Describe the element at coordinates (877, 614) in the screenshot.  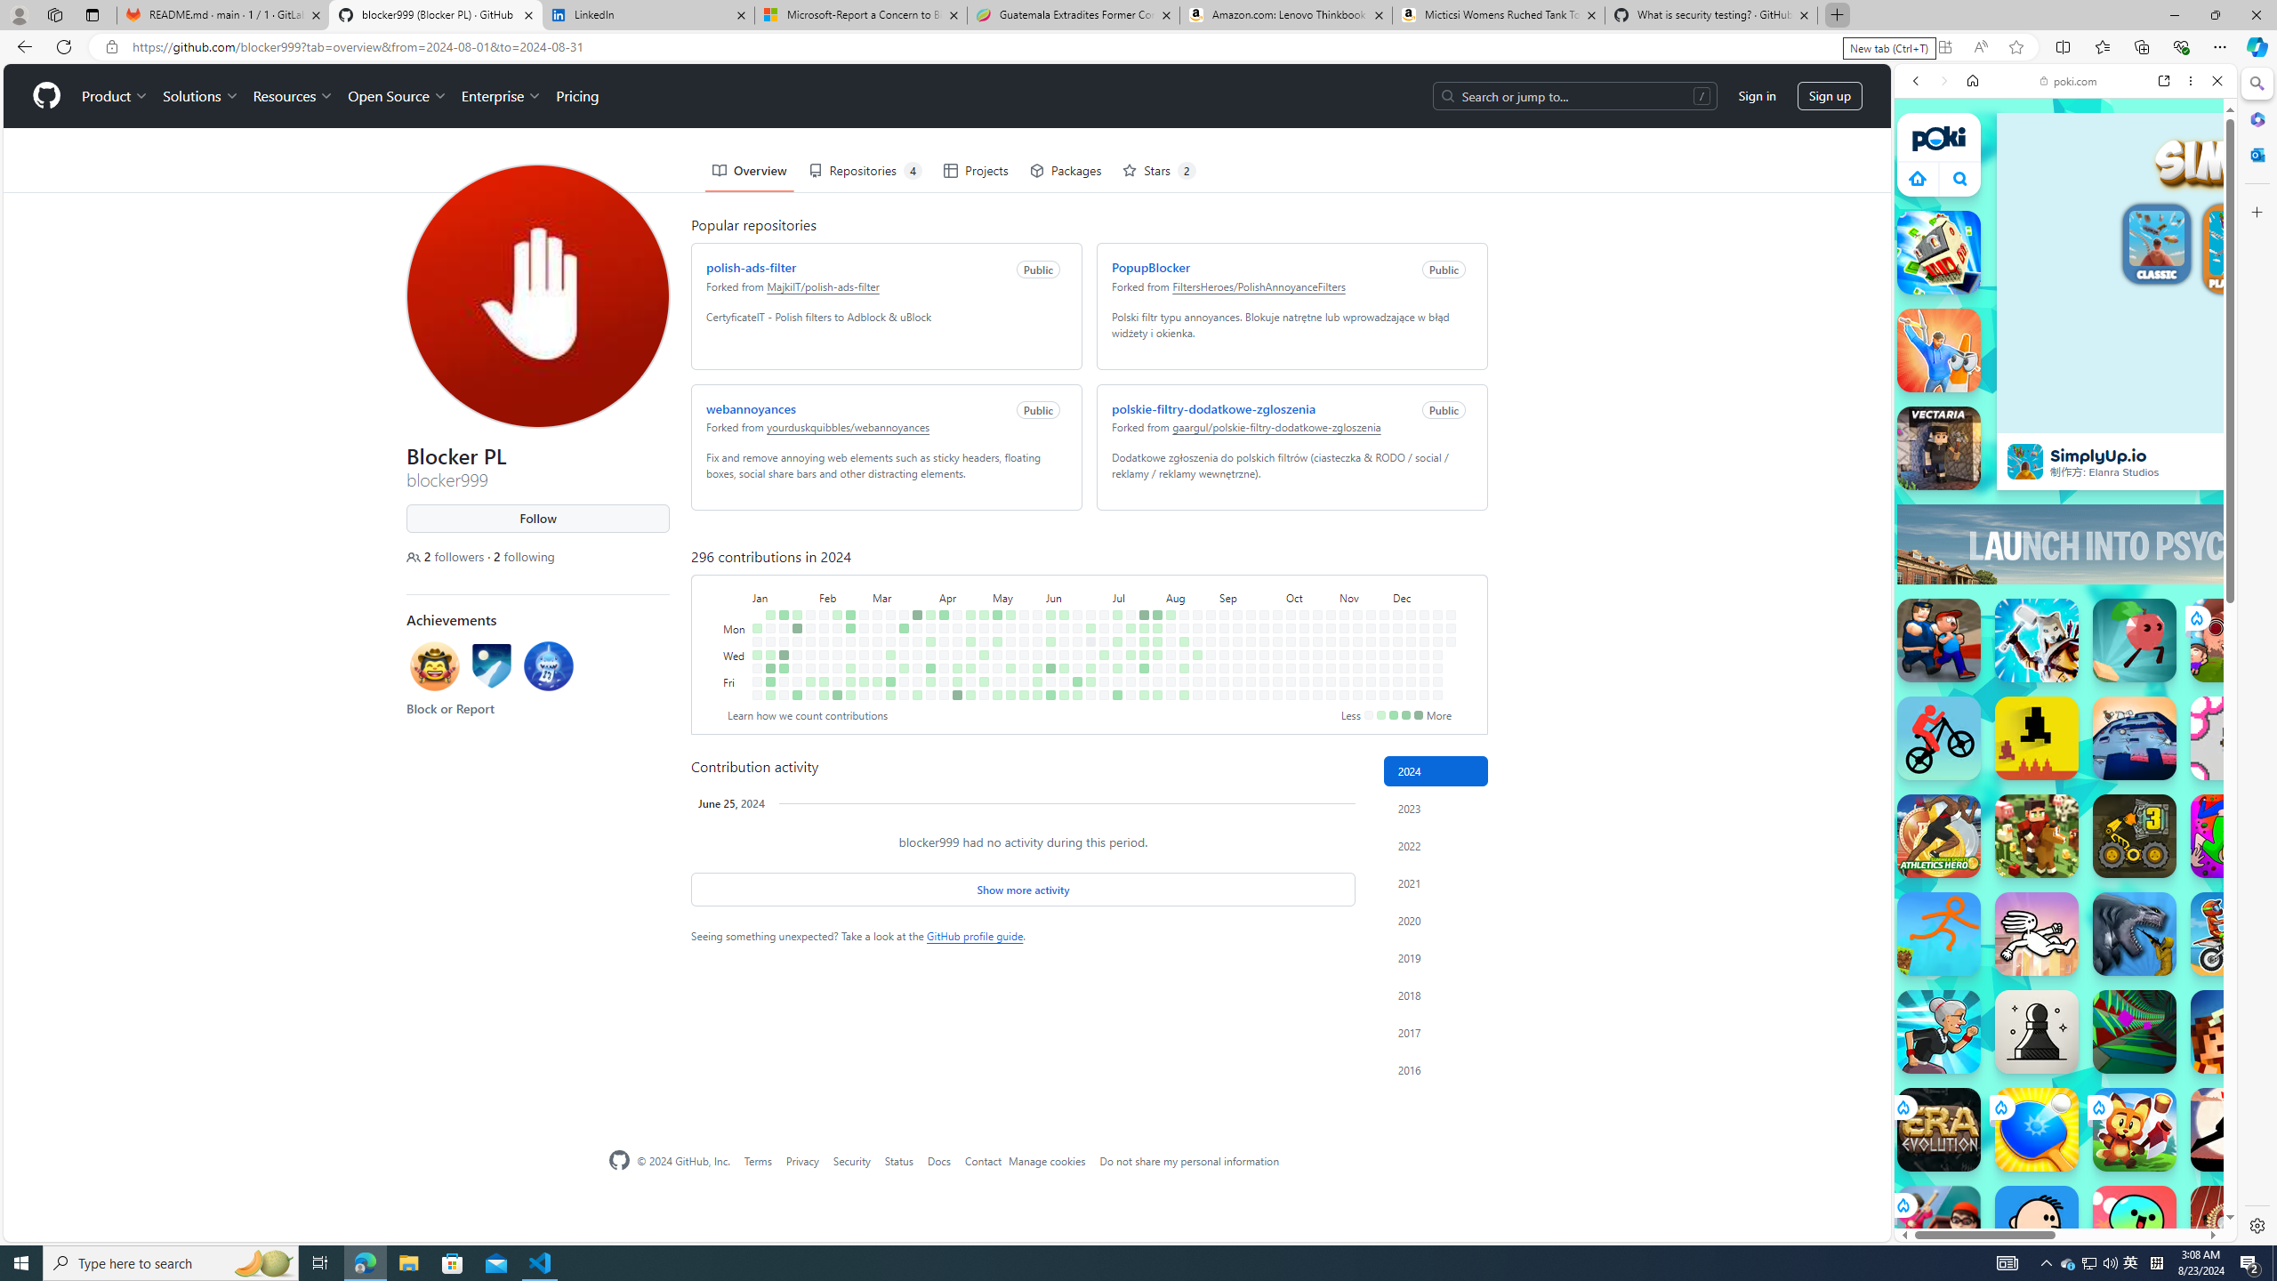
I see `No contributions on March 3rd.` at that location.